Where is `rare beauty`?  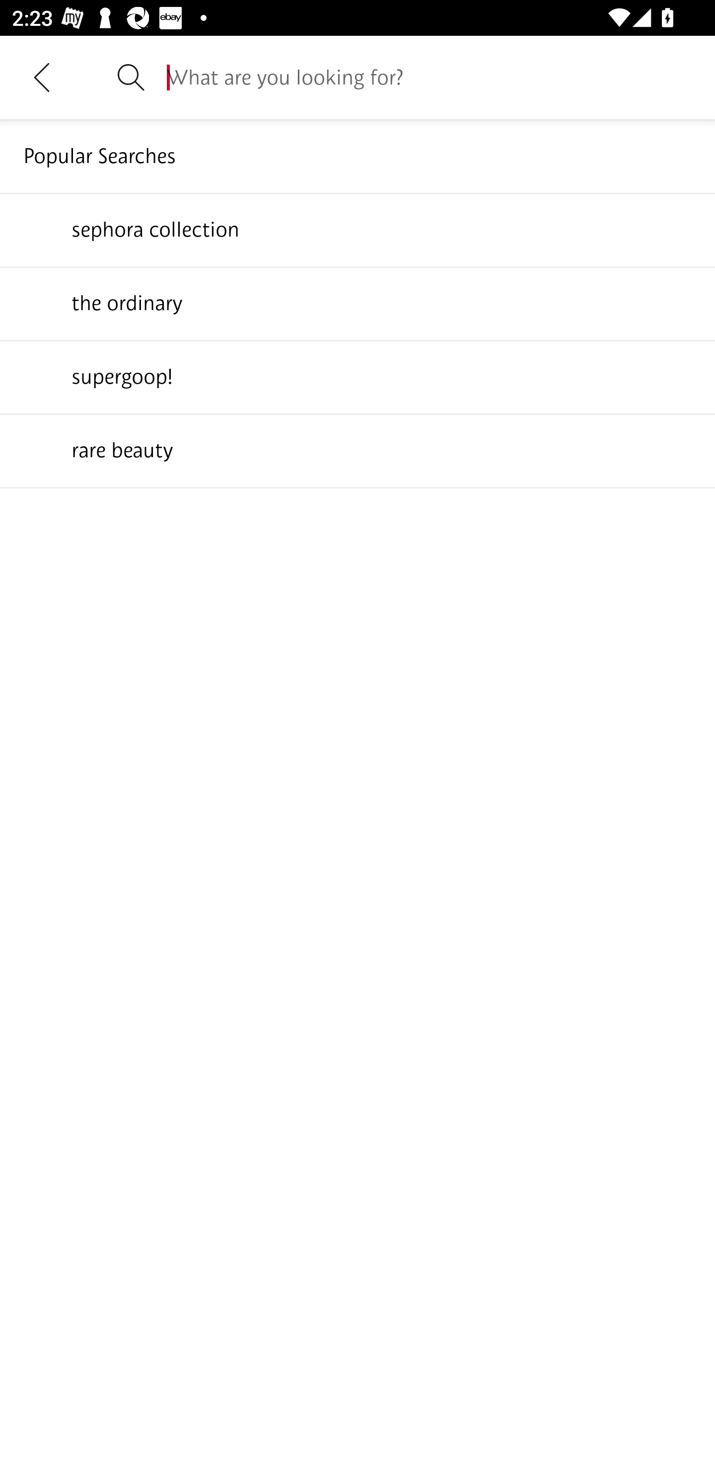
rare beauty is located at coordinates (357, 450).